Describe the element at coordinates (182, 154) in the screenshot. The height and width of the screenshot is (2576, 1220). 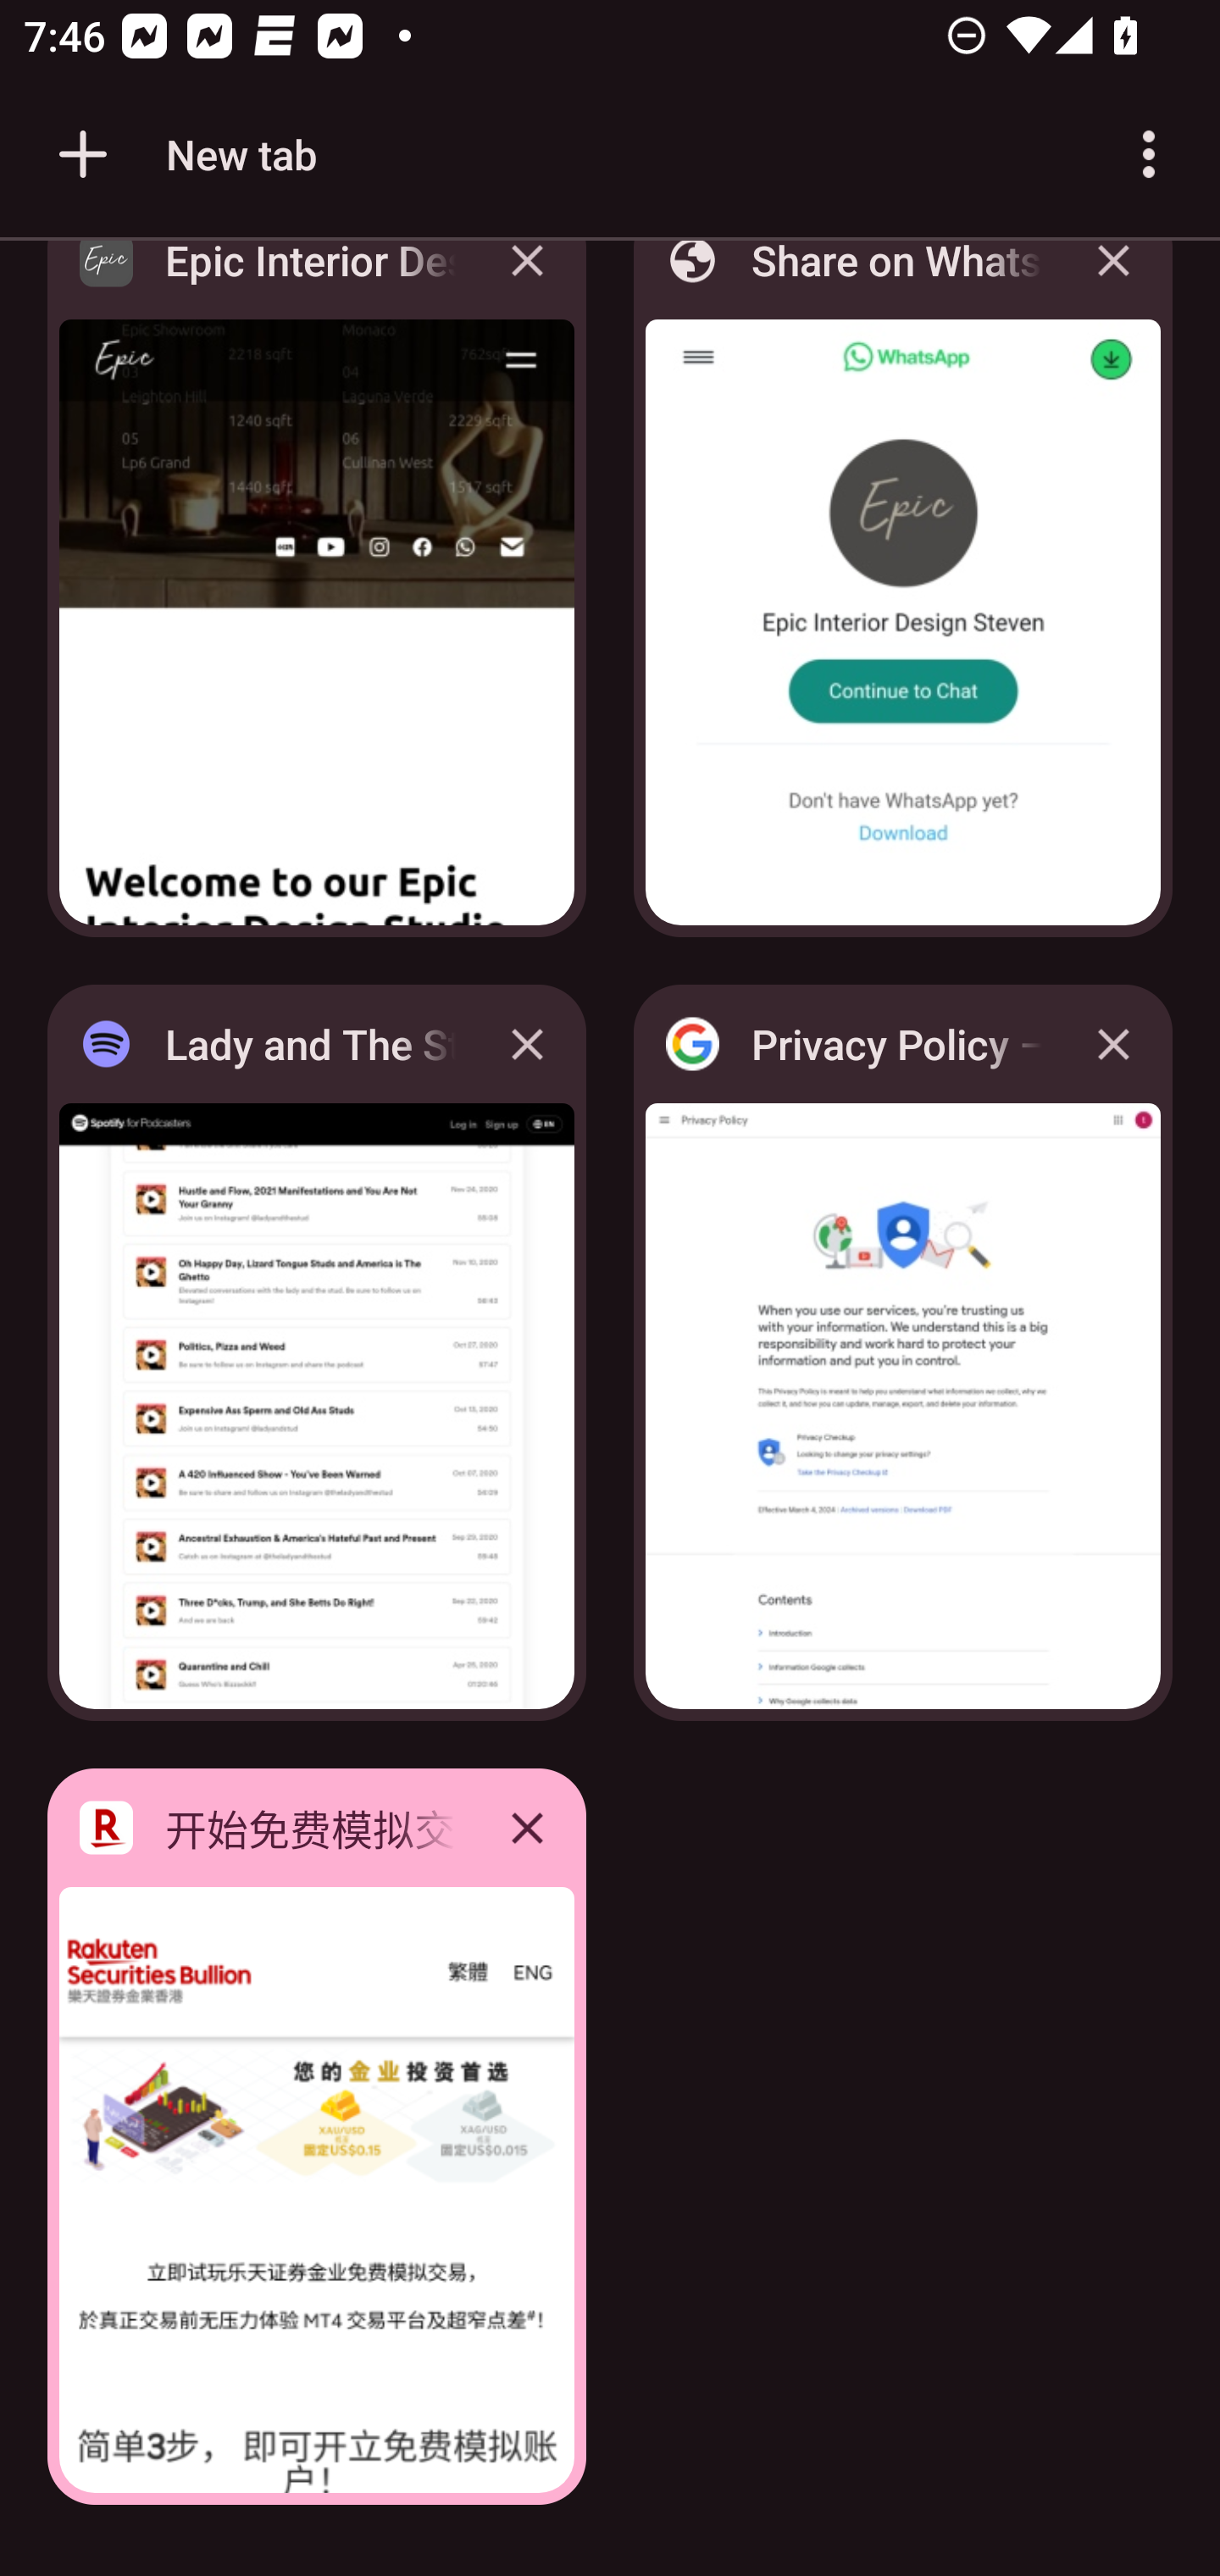
I see `New tab` at that location.